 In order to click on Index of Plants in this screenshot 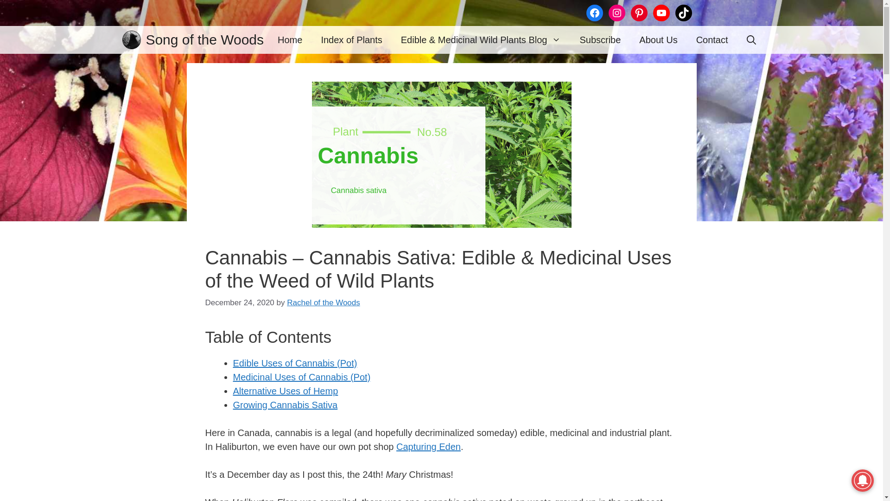, I will do `click(351, 40)`.